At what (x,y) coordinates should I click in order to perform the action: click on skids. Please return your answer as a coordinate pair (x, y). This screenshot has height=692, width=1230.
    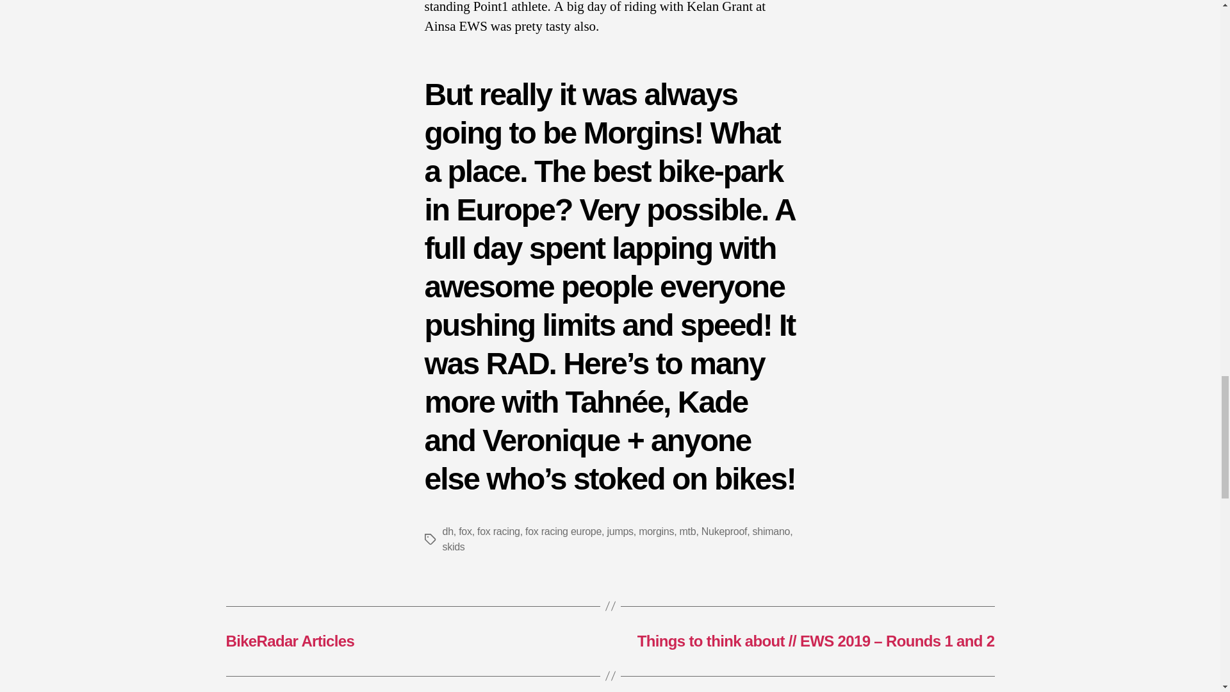
    Looking at the image, I should click on (453, 546).